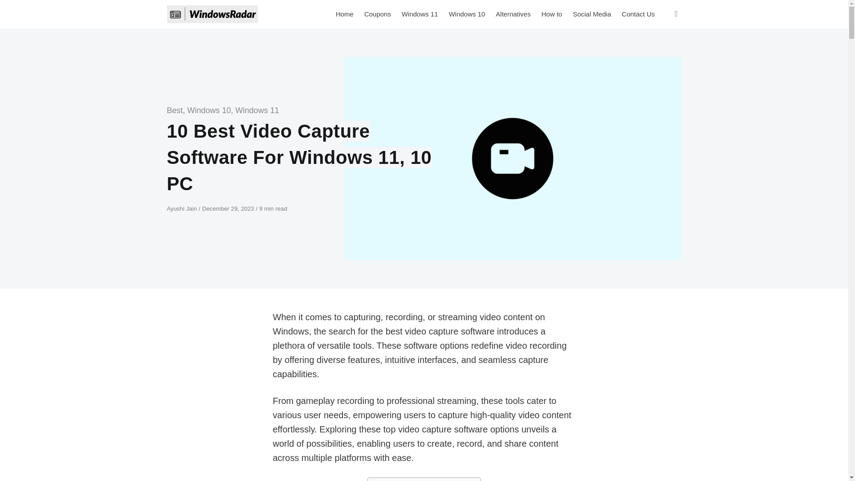 The height and width of the screenshot is (481, 855). Describe the element at coordinates (638, 14) in the screenshot. I see `Contact Us` at that location.